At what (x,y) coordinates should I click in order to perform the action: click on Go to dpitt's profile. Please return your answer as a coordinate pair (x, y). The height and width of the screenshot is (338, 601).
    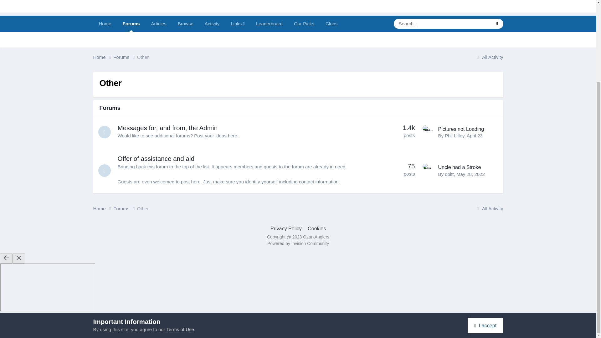
    Looking at the image, I should click on (429, 170).